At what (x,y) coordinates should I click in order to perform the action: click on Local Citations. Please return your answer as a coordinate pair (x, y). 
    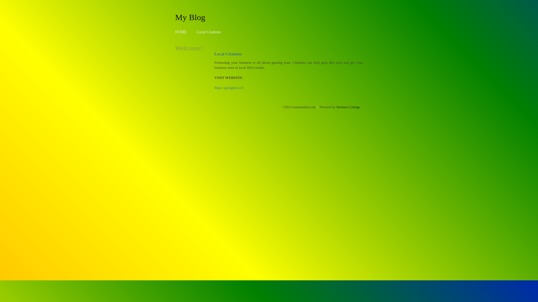
    Looking at the image, I should click on (209, 32).